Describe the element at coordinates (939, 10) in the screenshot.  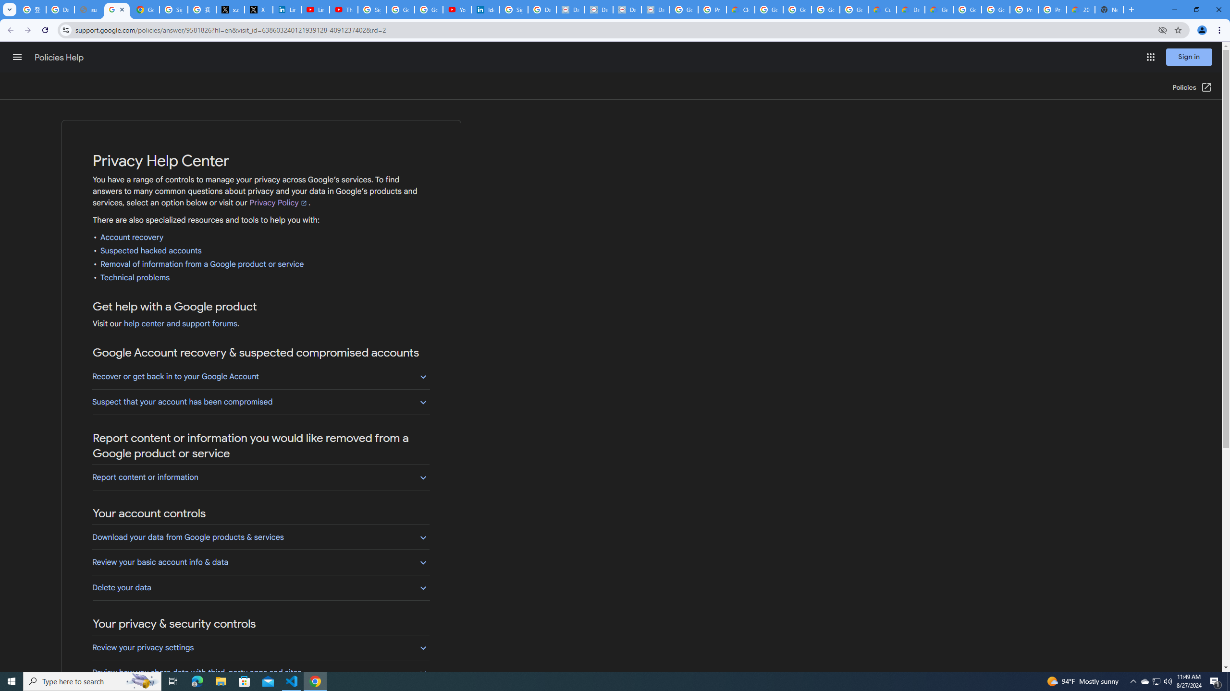
I see `Gemini for Business and Developers | Google Cloud` at that location.